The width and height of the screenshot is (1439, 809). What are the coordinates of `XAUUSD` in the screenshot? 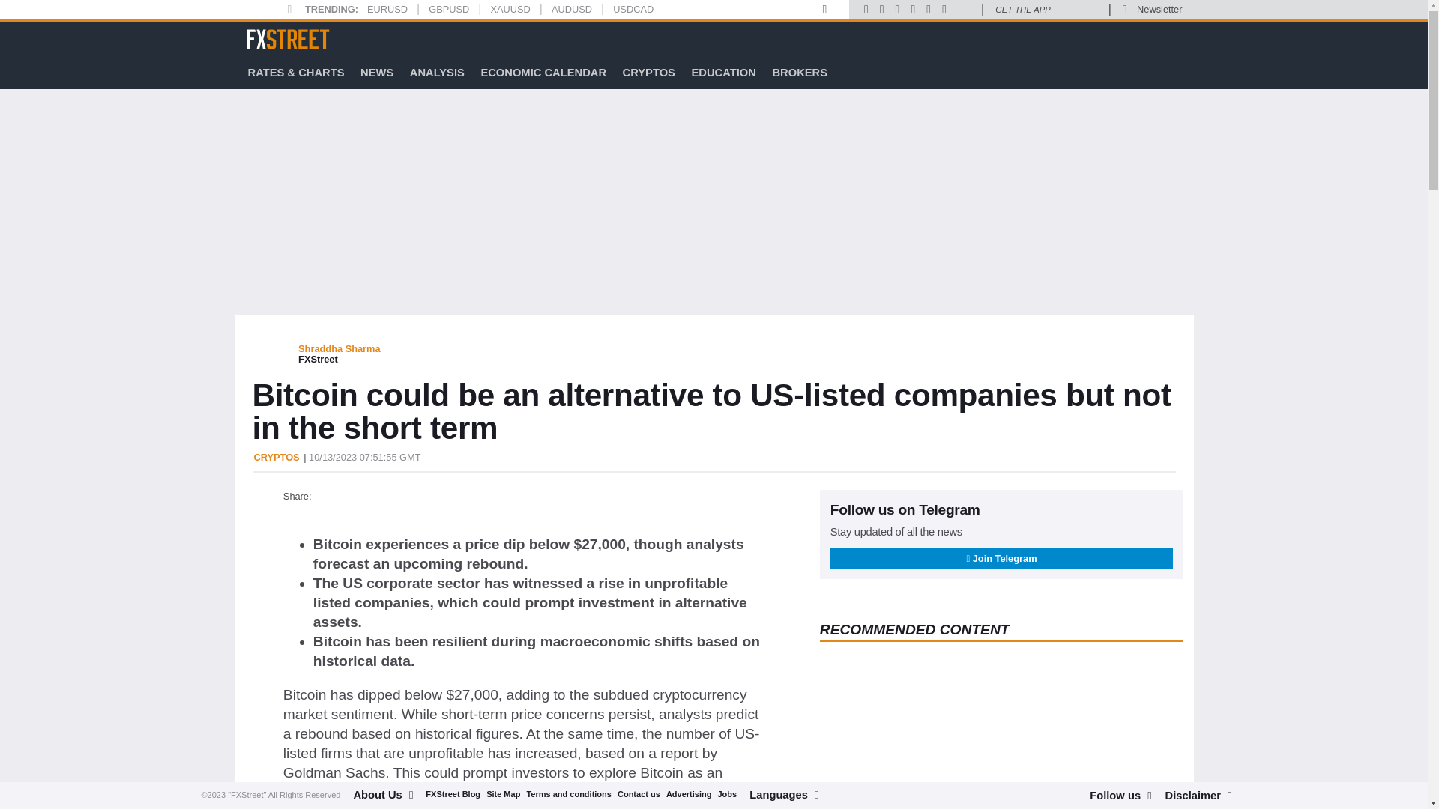 It's located at (510, 9).